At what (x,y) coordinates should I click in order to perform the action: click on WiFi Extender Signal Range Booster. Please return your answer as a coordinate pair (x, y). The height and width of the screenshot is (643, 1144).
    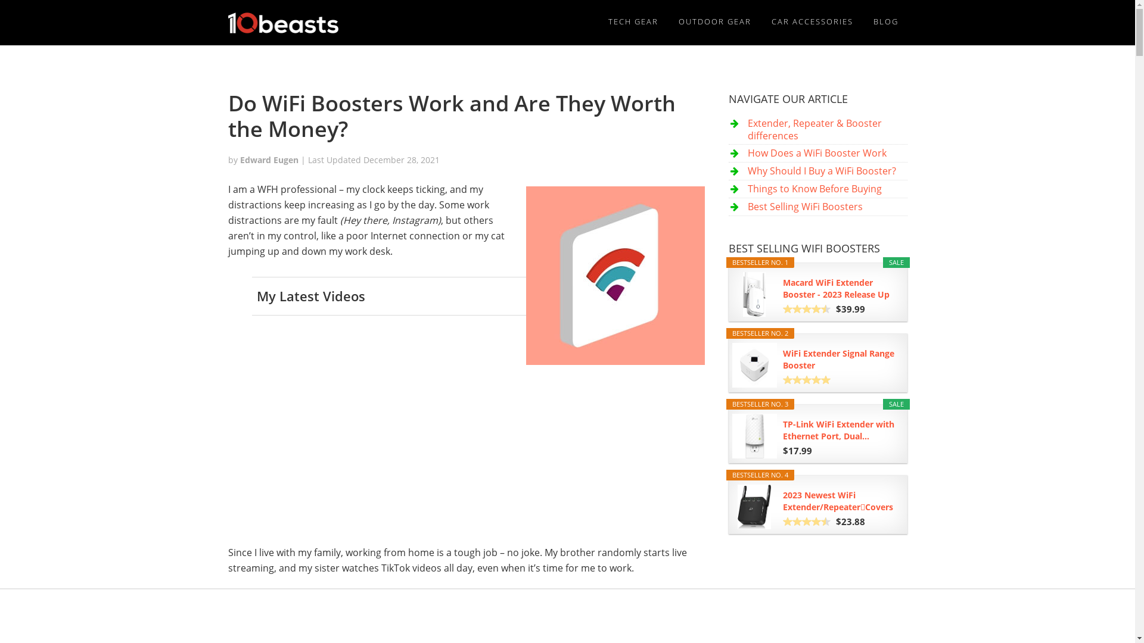
    Looking at the image, I should click on (840, 360).